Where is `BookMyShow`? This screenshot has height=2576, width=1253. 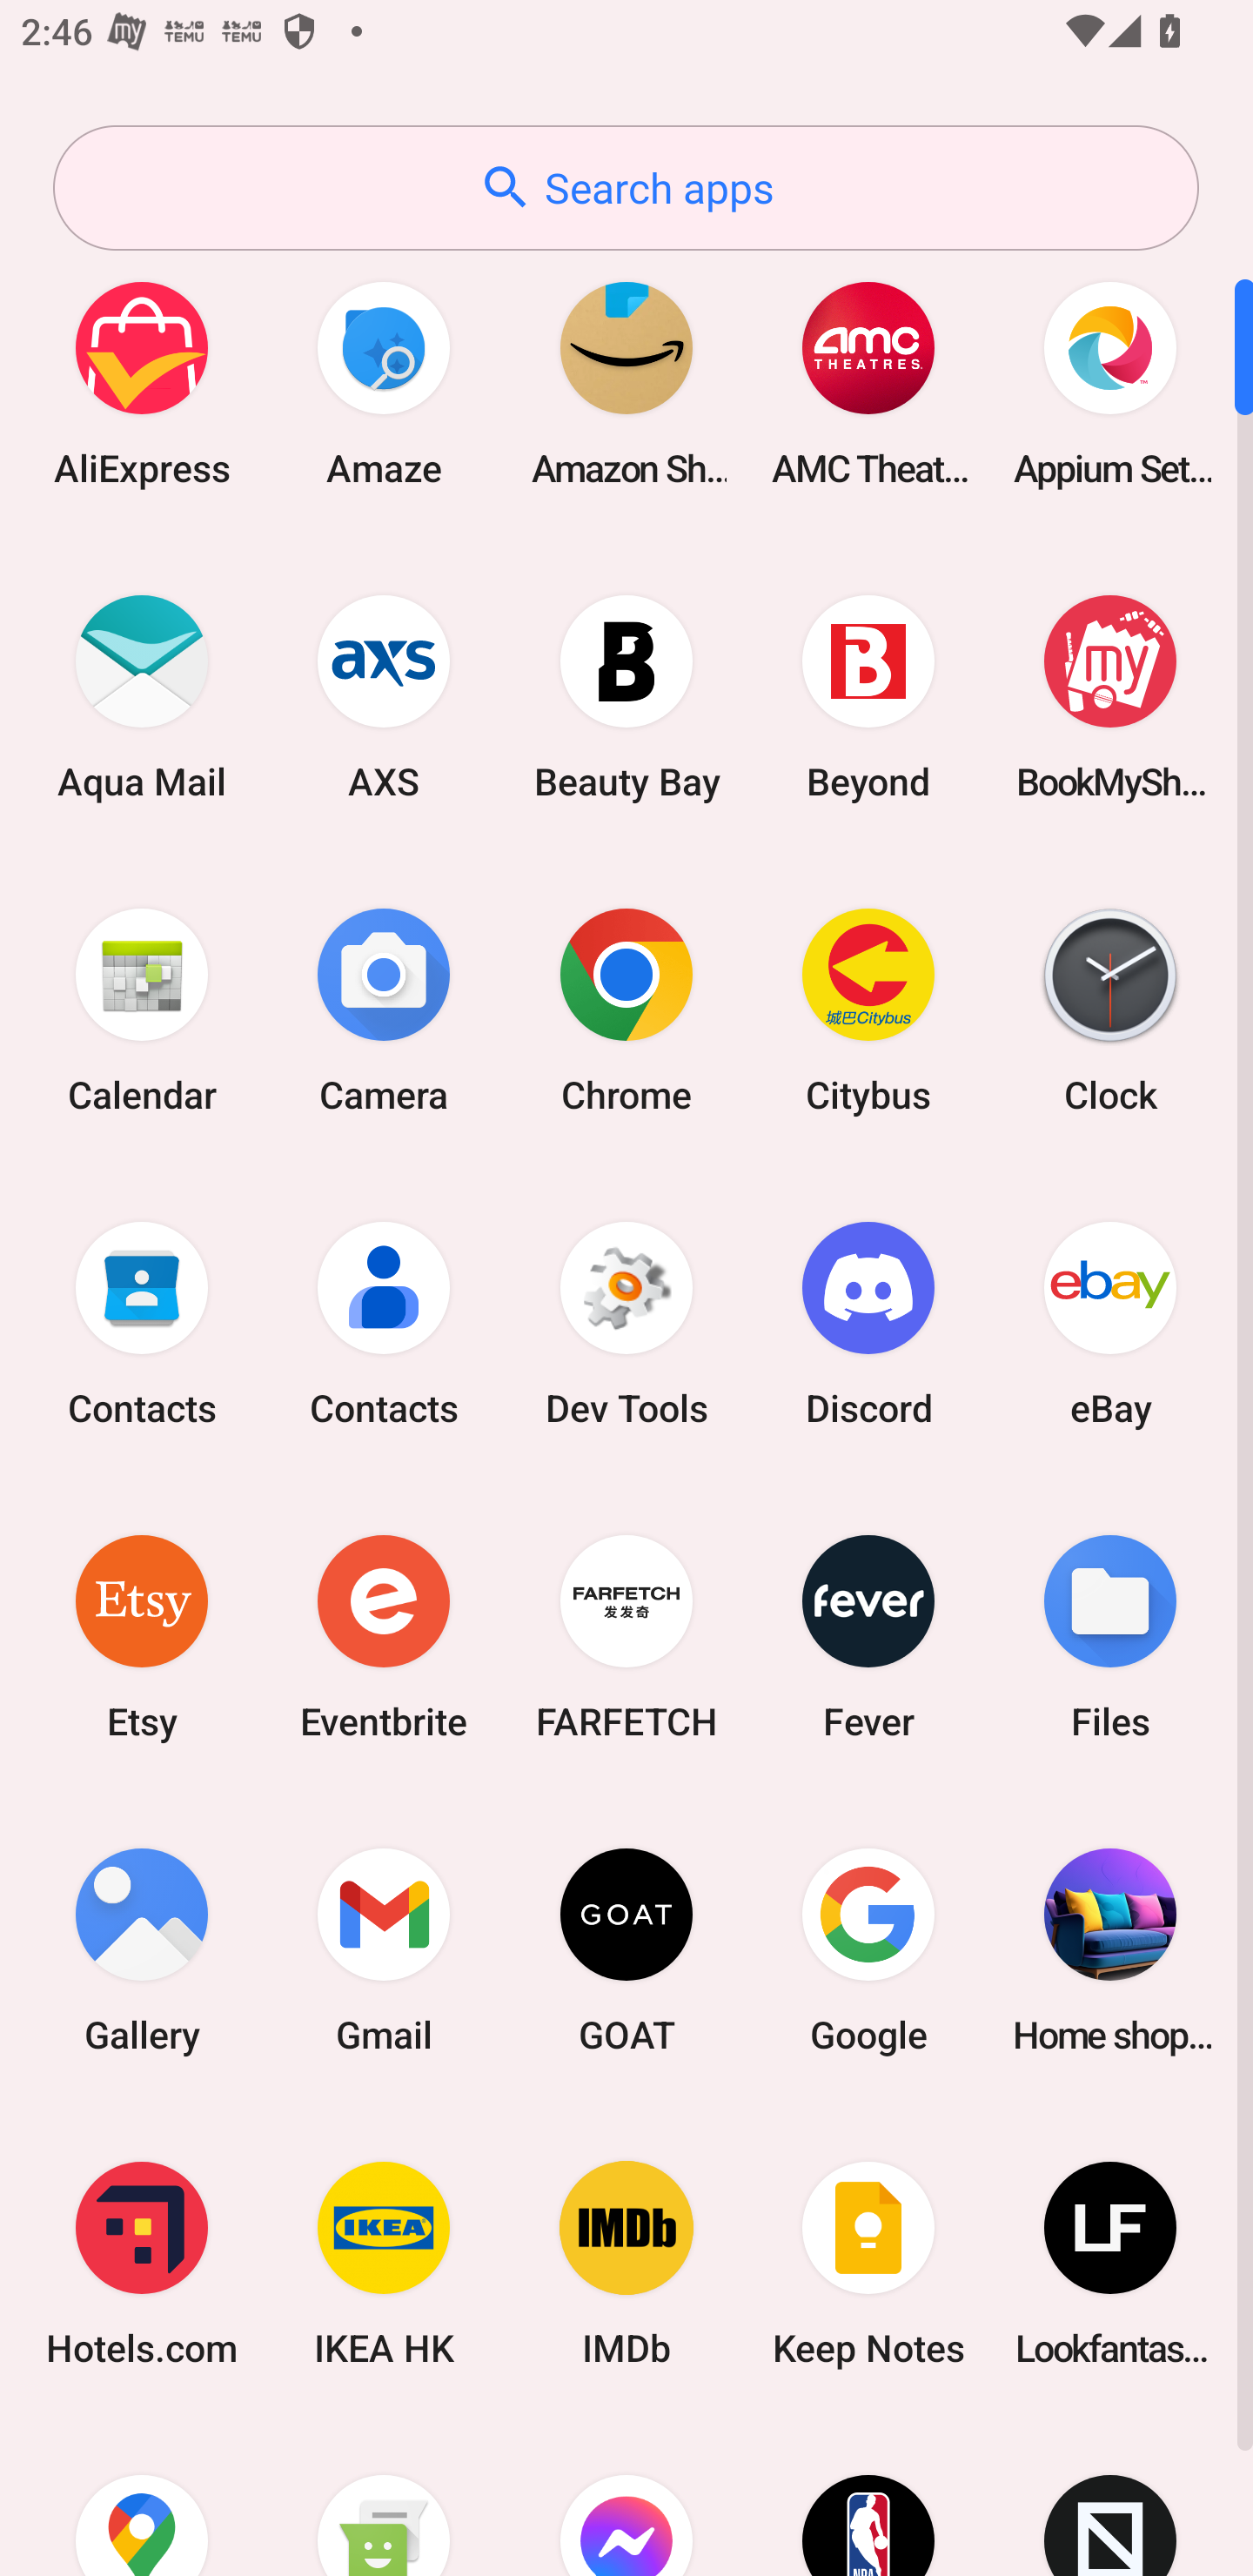
BookMyShow is located at coordinates (1110, 696).